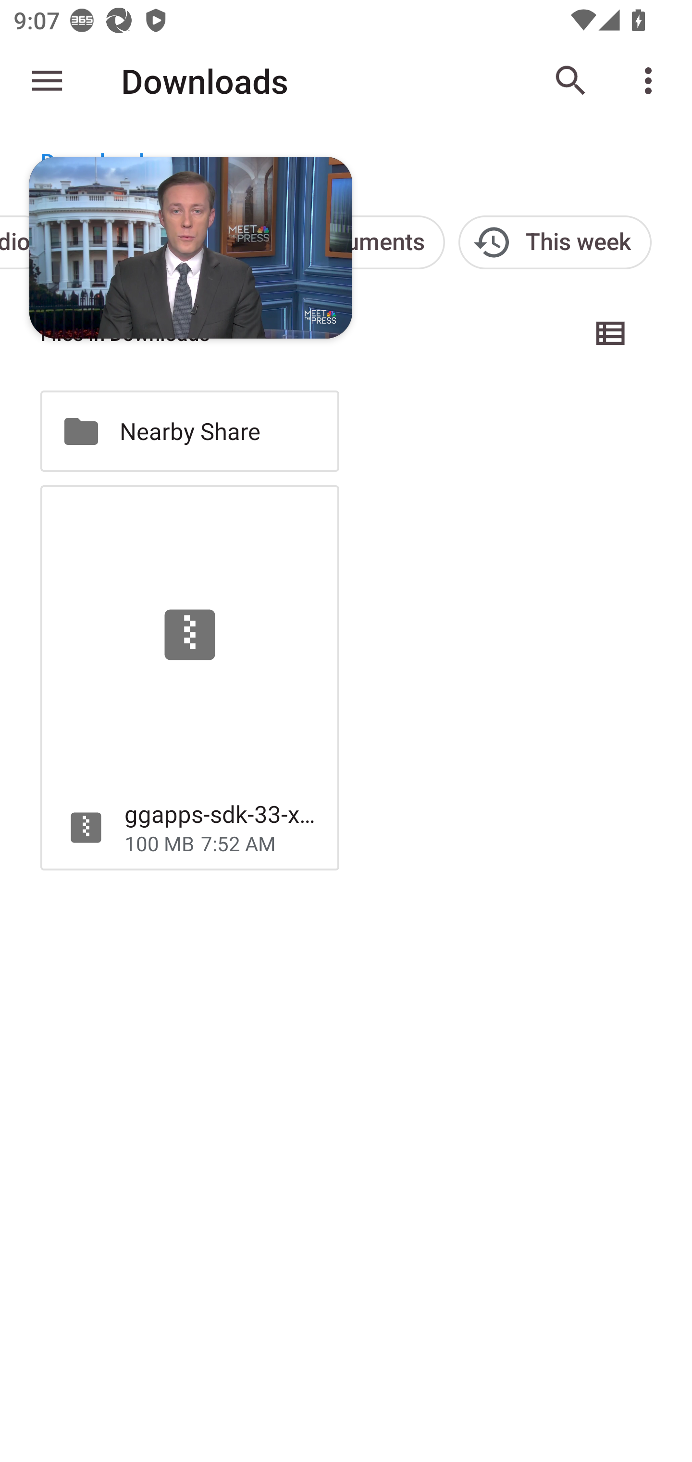  What do you see at coordinates (555, 241) in the screenshot?
I see `This week` at bounding box center [555, 241].